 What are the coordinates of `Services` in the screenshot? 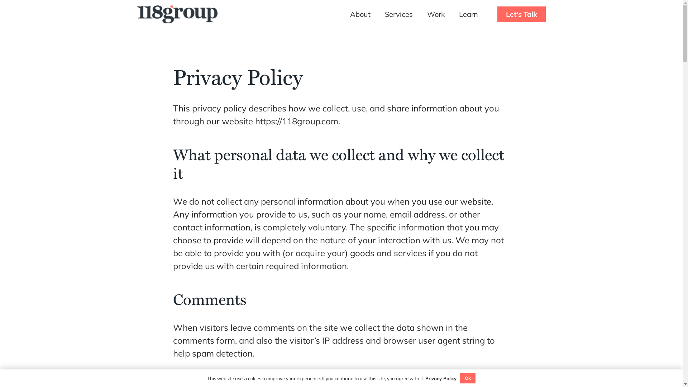 It's located at (399, 14).